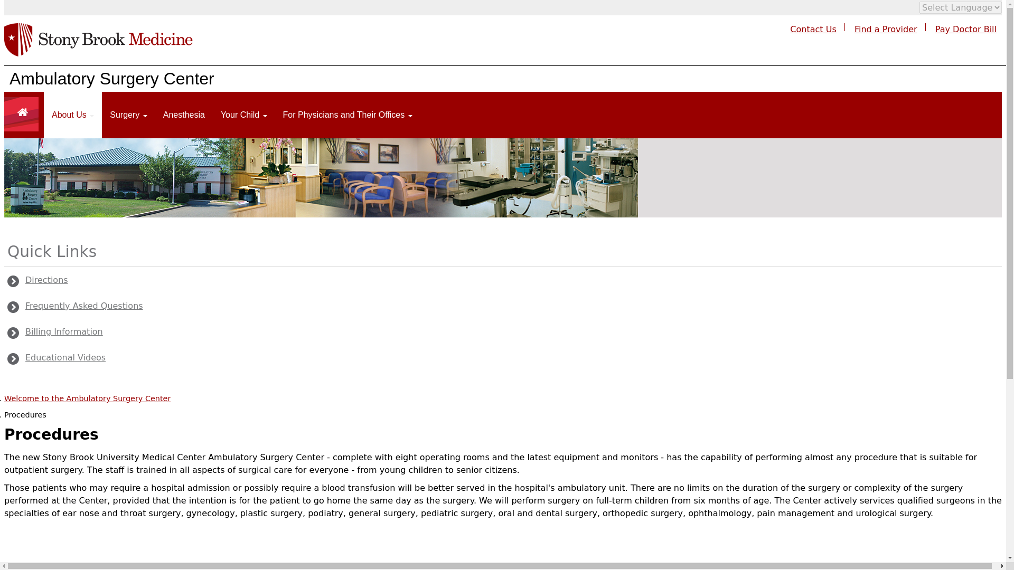  I want to click on For Physicians and Their Offices, so click(348, 115).